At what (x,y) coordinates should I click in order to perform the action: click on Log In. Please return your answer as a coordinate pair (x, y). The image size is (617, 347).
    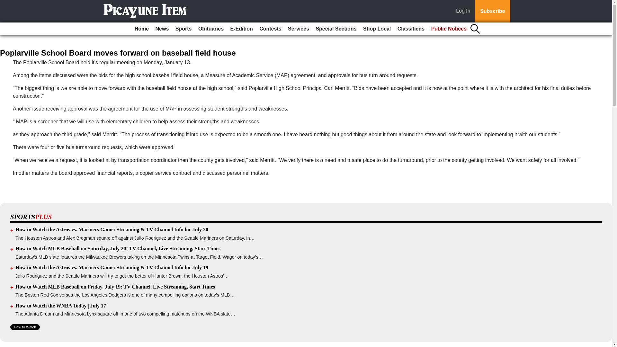
    Looking at the image, I should click on (464, 11).